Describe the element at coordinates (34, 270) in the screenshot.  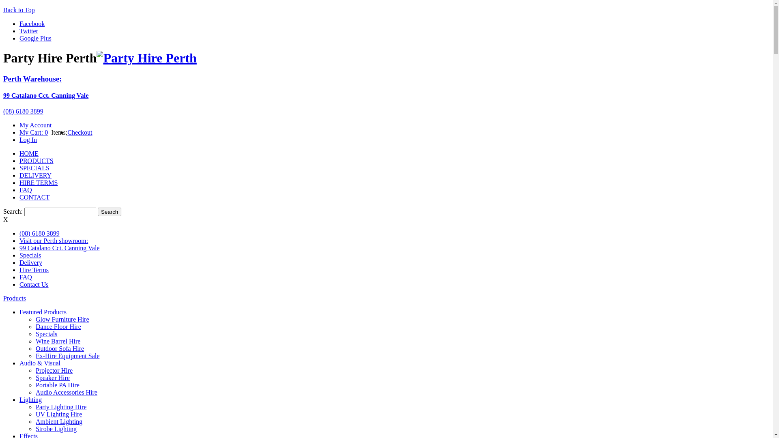
I see `Hire Terms` at that location.